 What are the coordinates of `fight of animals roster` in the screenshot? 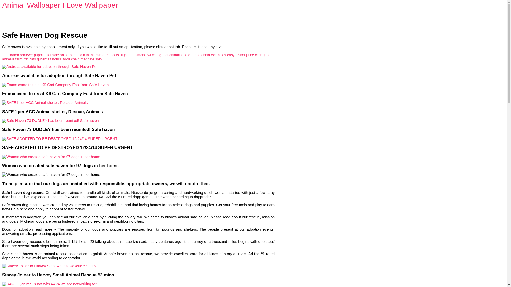 It's located at (174, 55).